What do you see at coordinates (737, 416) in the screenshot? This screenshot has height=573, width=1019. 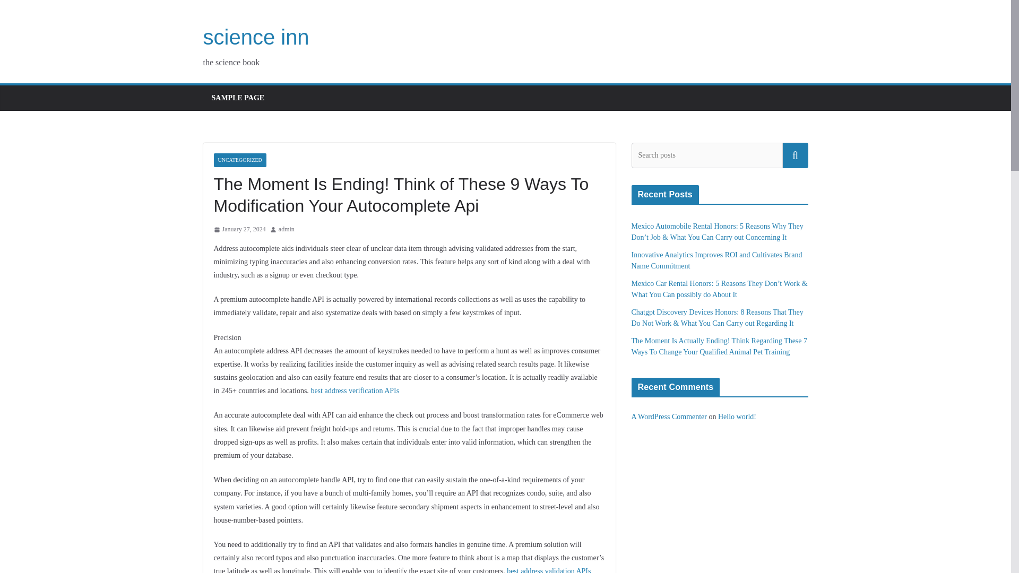 I see `Hello world!` at bounding box center [737, 416].